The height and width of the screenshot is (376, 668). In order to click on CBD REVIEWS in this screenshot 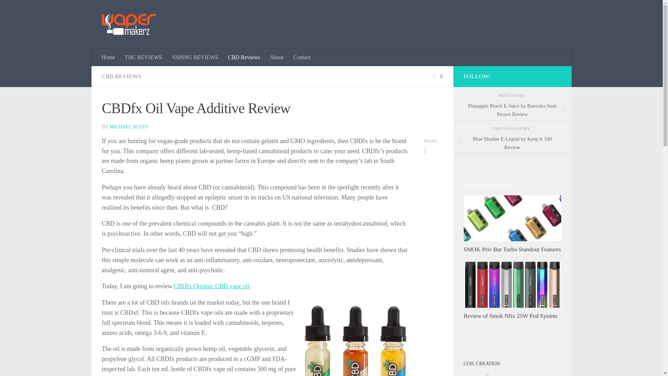, I will do `click(121, 76)`.